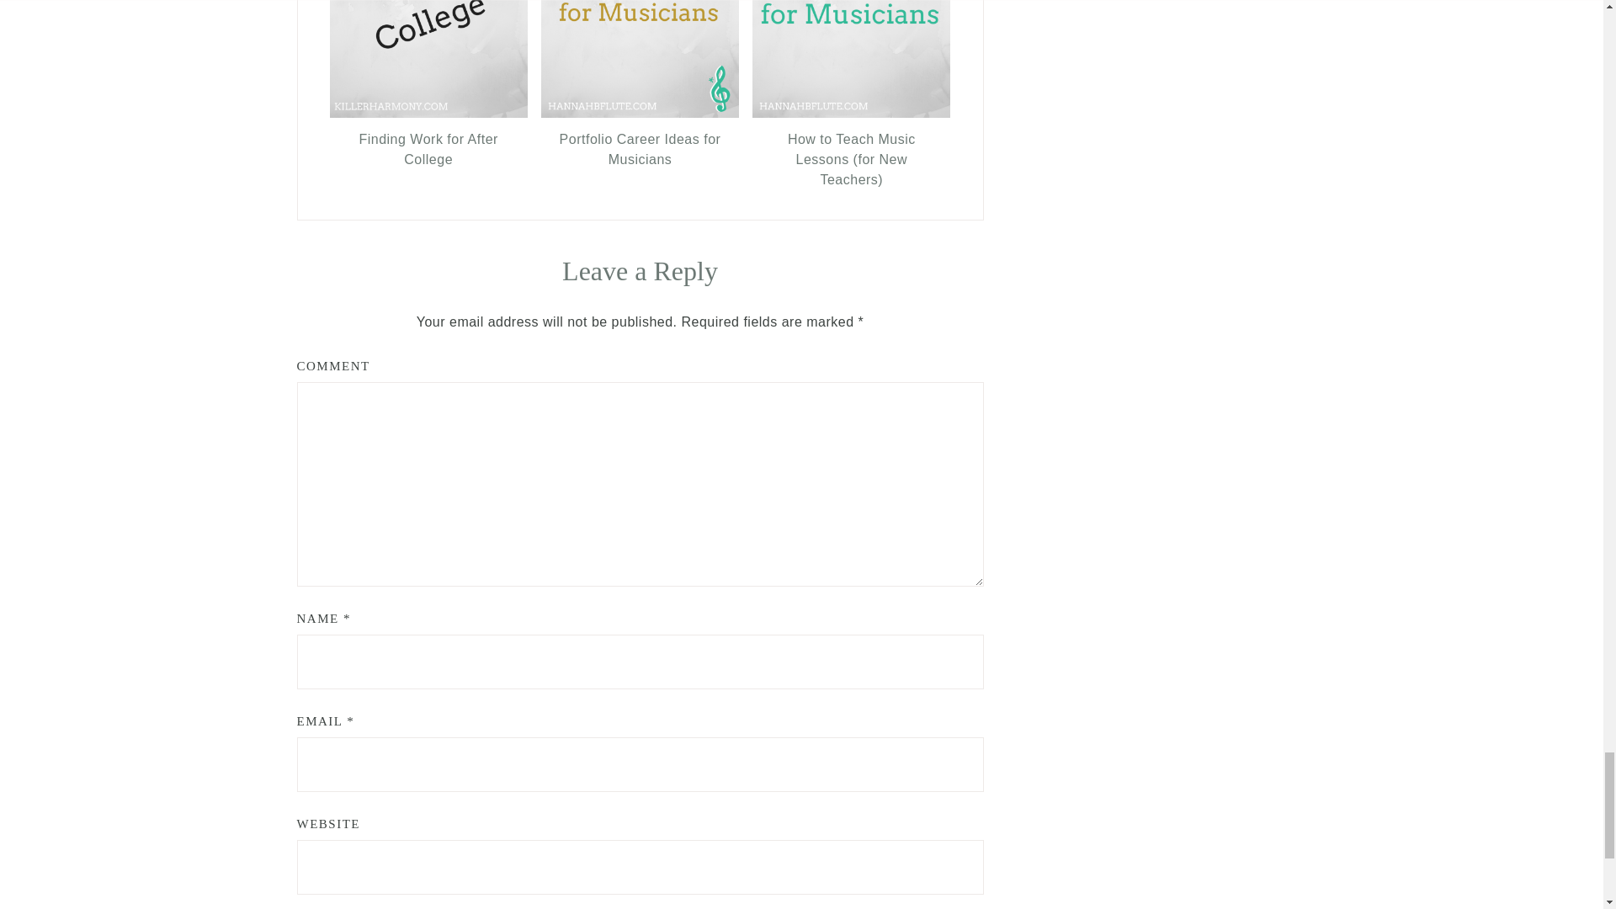 The height and width of the screenshot is (909, 1616). Describe the element at coordinates (428, 150) in the screenshot. I see `Finding Work for After College` at that location.